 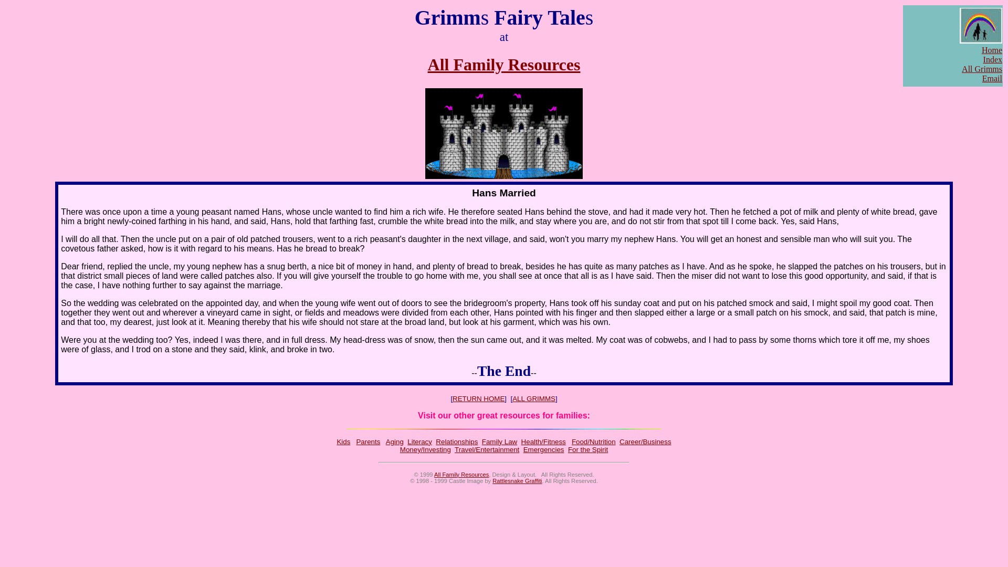 I want to click on Aging, so click(x=395, y=441).